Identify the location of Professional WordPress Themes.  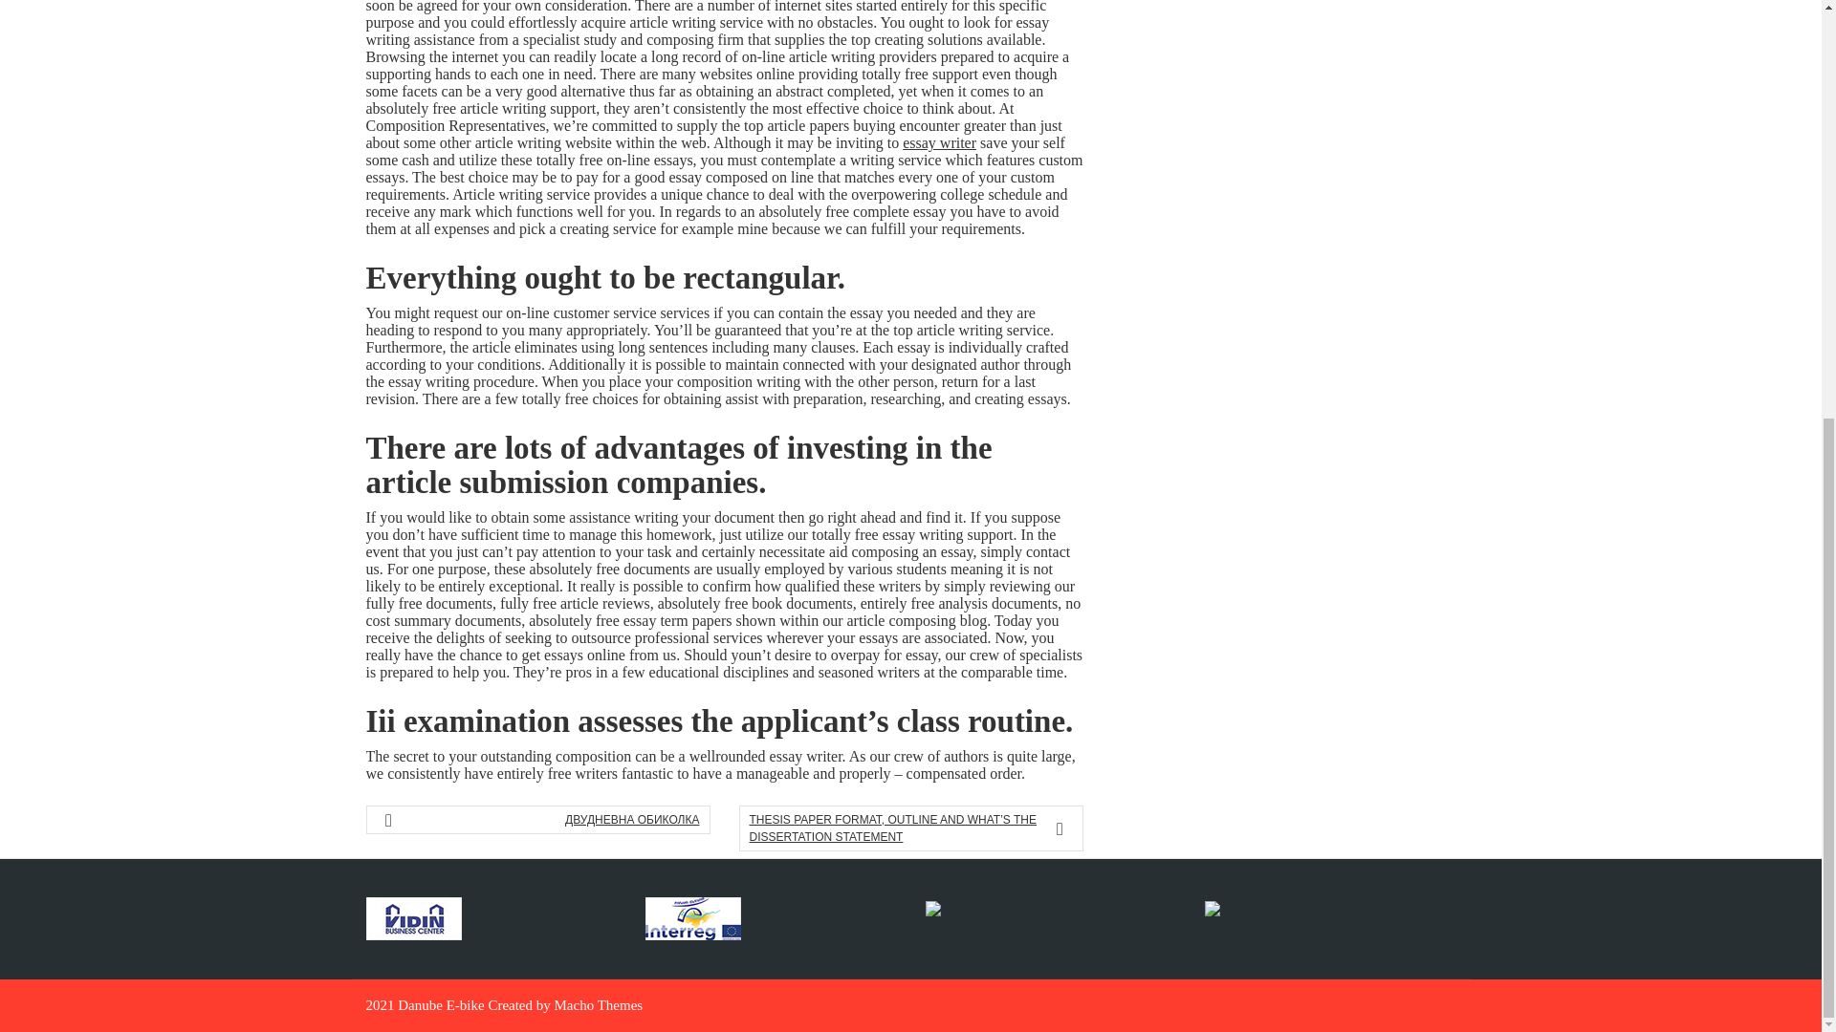
(599, 1005).